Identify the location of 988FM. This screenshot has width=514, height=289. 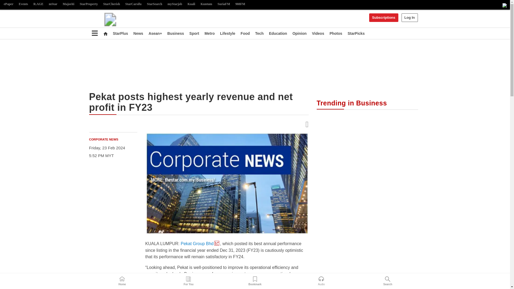
(240, 4).